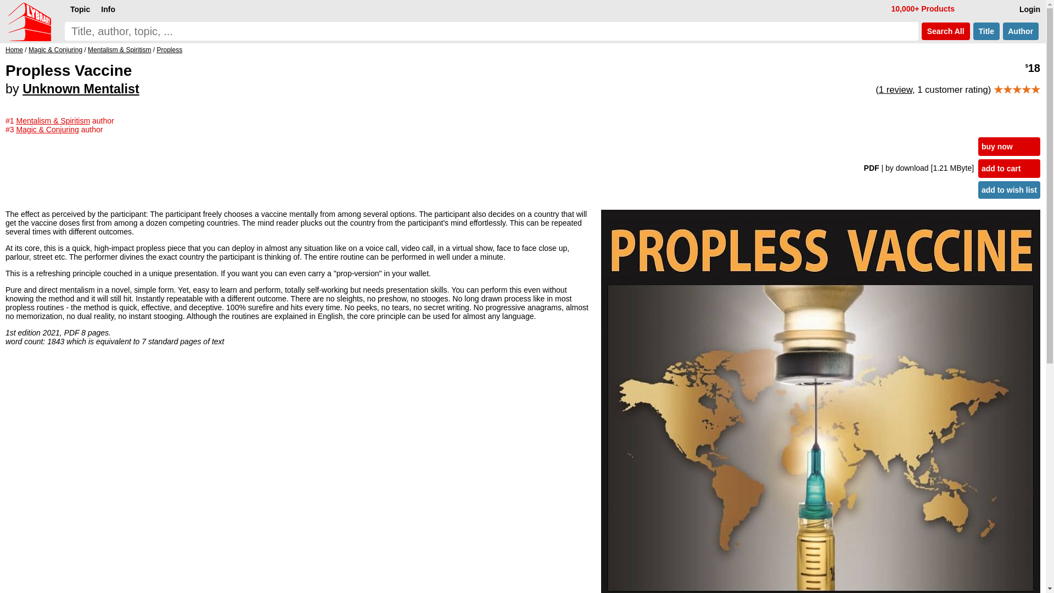  Describe the element at coordinates (169, 50) in the screenshot. I see `Propless` at that location.